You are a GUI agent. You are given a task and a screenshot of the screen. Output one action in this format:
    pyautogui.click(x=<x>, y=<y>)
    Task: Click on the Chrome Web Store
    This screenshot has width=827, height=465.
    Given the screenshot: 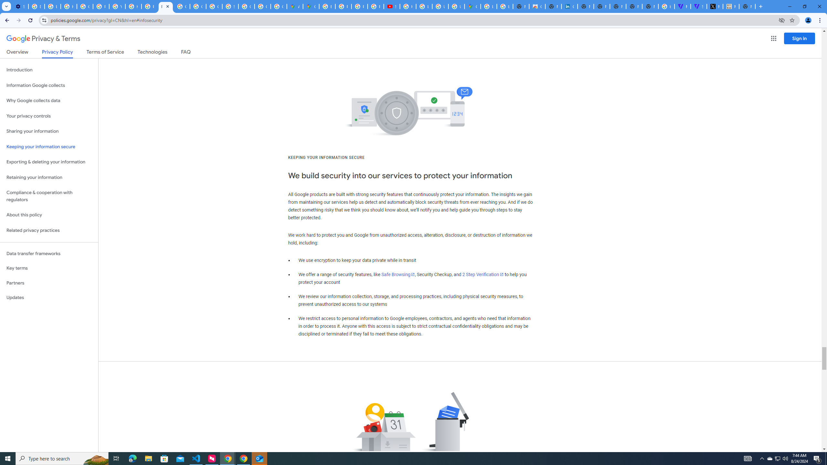 What is the action you would take?
    pyautogui.click(x=537, y=6)
    